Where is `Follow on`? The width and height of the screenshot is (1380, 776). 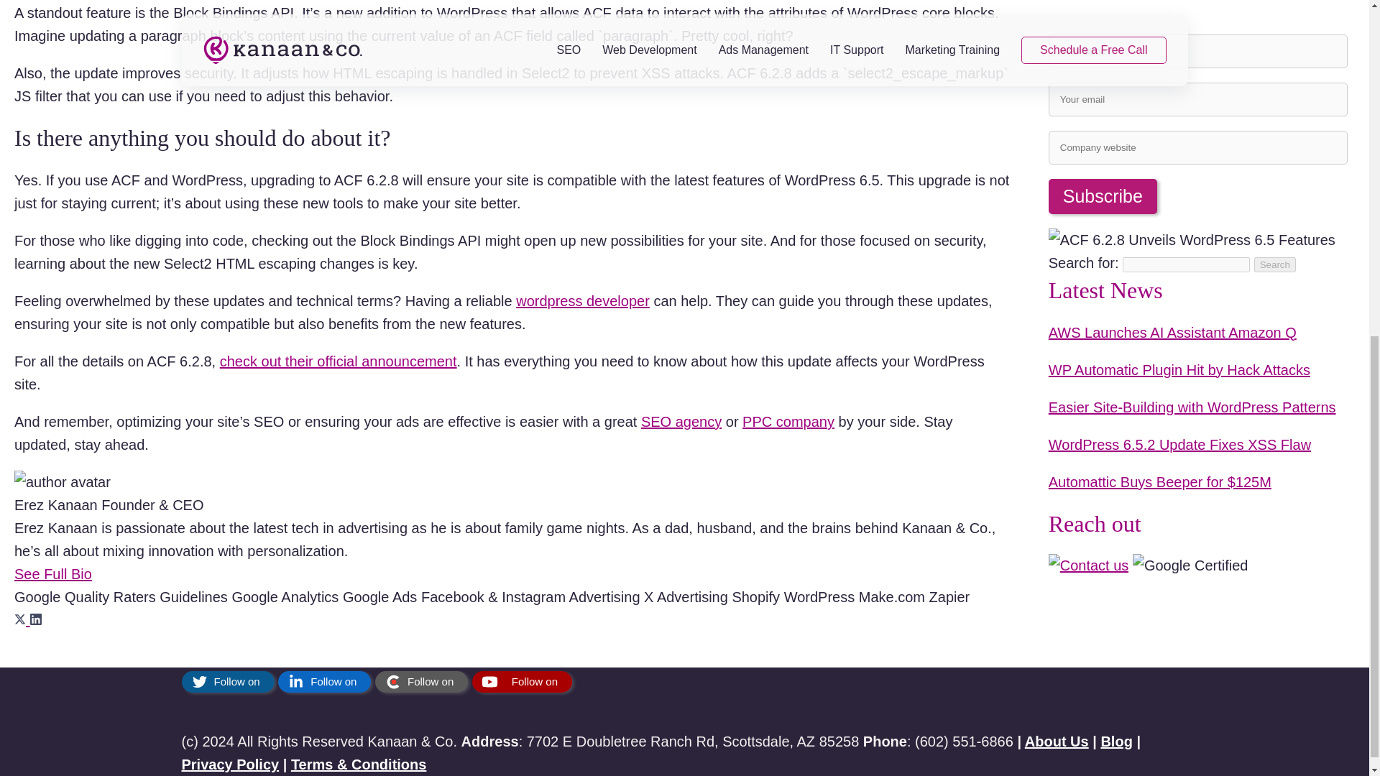
Follow on is located at coordinates (227, 682).